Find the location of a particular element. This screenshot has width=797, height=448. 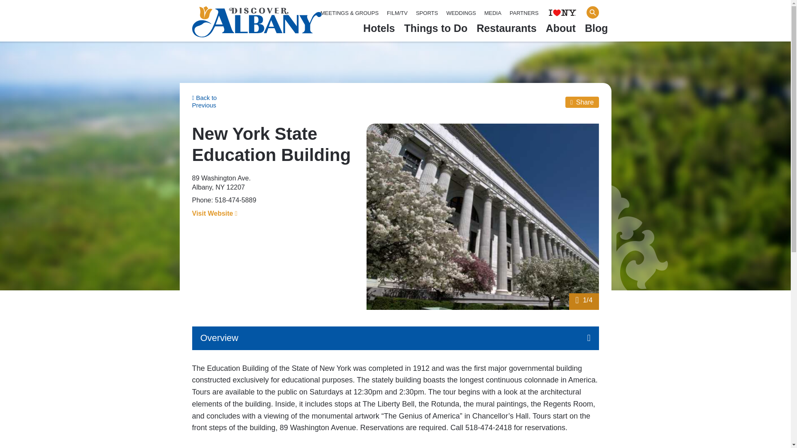

SPORTS is located at coordinates (427, 13).